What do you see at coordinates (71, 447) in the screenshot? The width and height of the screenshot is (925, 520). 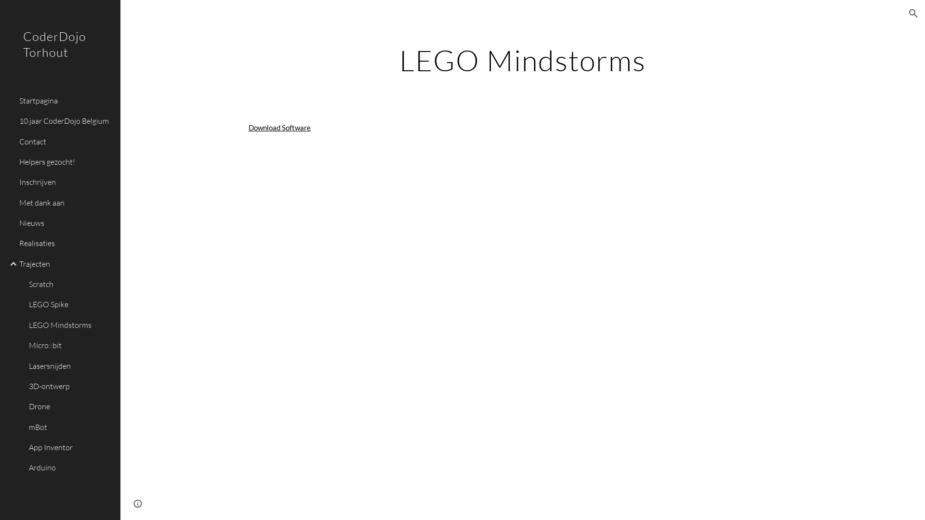 I see `App Inventor` at bounding box center [71, 447].